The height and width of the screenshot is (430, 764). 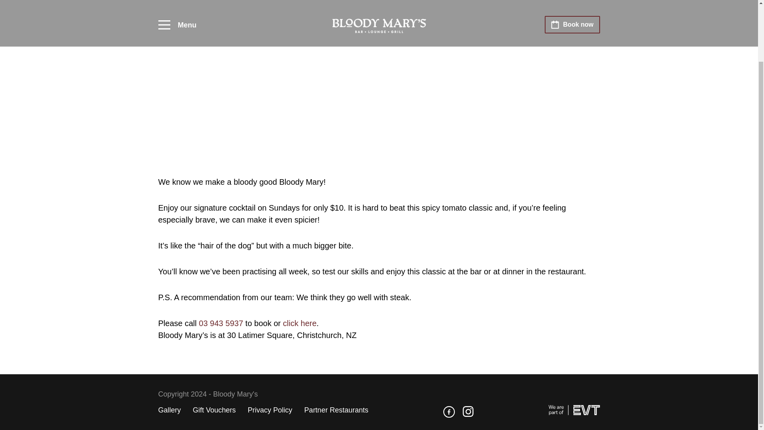 I want to click on Privacy Policy, so click(x=270, y=410).